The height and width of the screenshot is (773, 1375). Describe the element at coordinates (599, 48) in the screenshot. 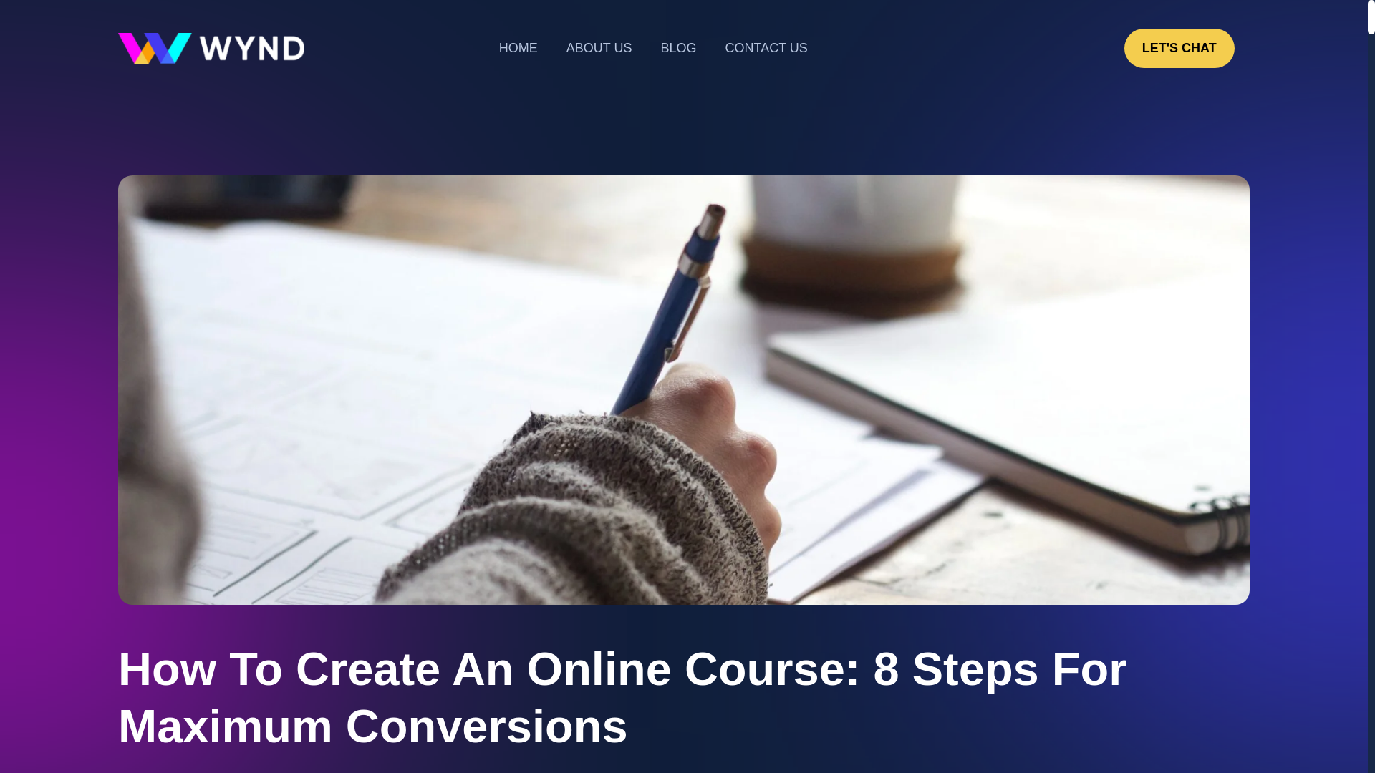

I see `ABOUT US` at that location.